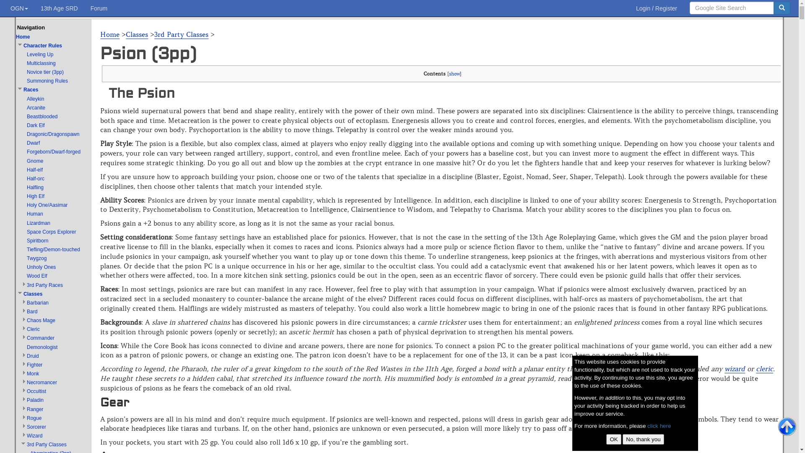 This screenshot has width=805, height=453. What do you see at coordinates (36, 427) in the screenshot?
I see `Sorcerer` at bounding box center [36, 427].